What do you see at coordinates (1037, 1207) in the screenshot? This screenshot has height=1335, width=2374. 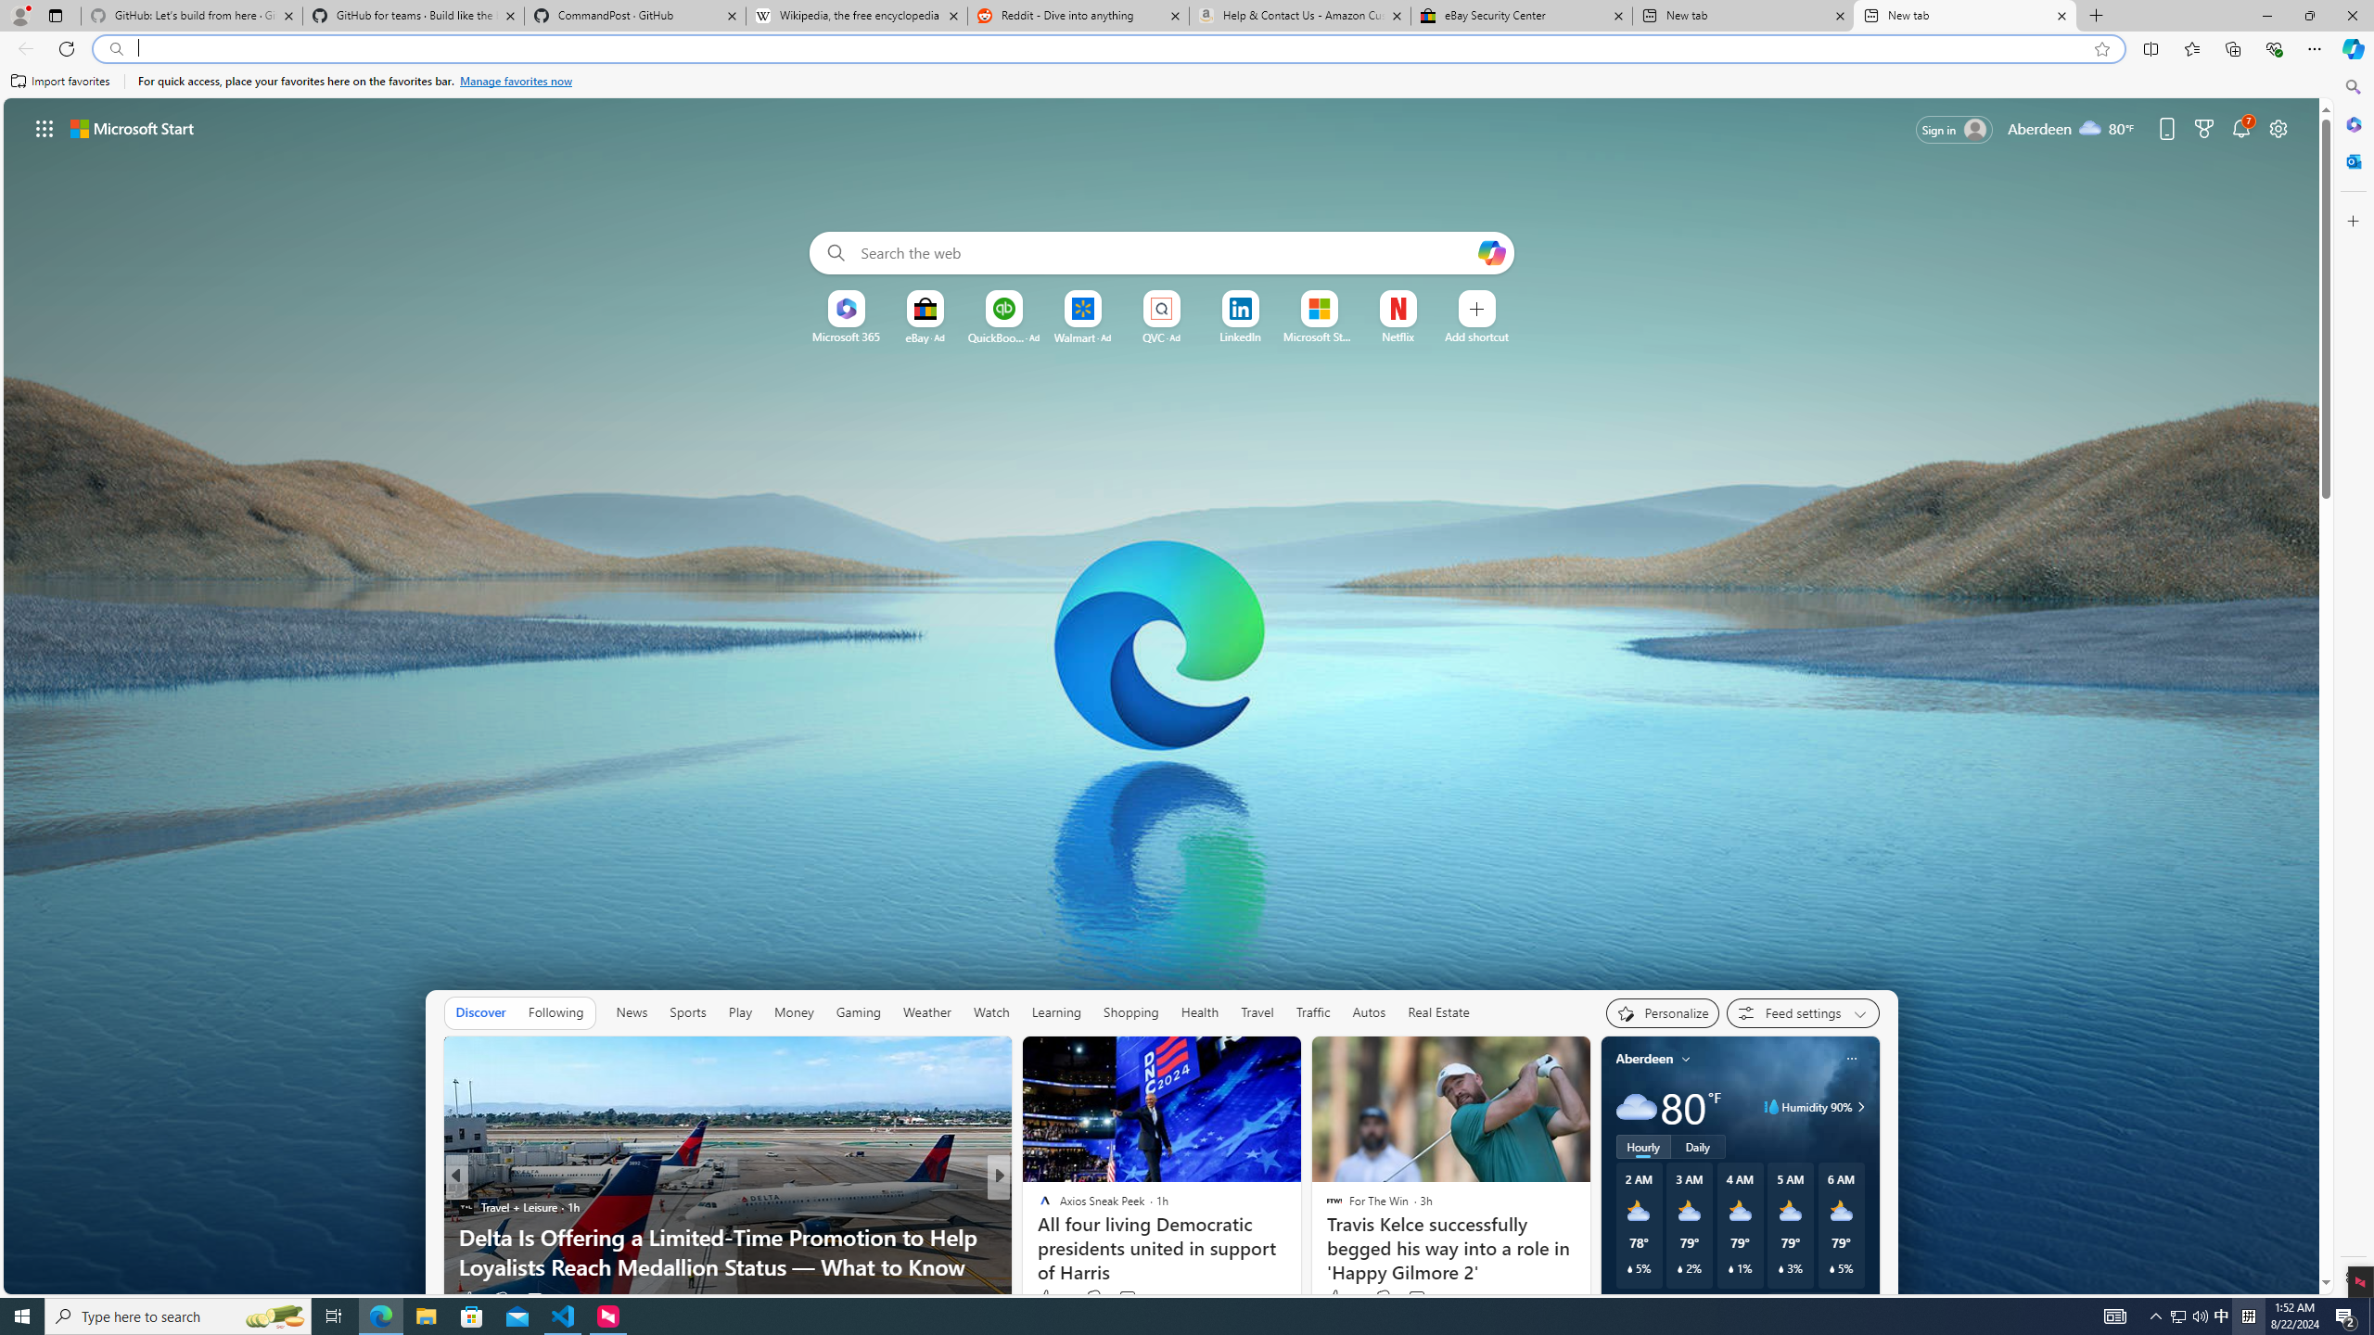 I see `House Digest` at bounding box center [1037, 1207].